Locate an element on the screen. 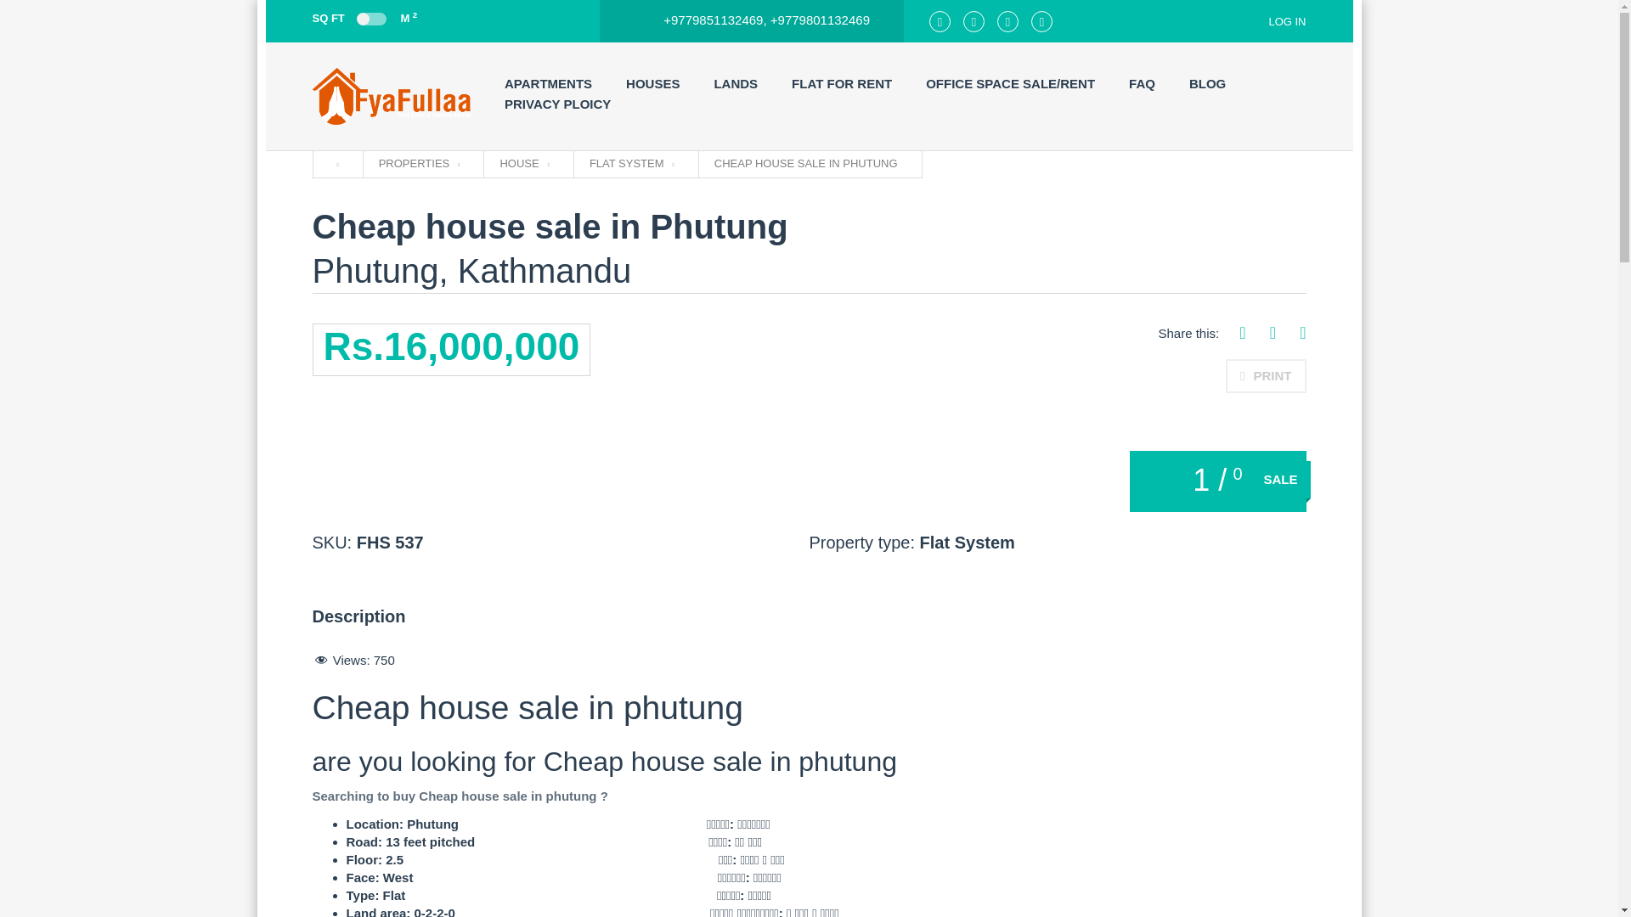  FLAT SYSTEM is located at coordinates (632, 164).